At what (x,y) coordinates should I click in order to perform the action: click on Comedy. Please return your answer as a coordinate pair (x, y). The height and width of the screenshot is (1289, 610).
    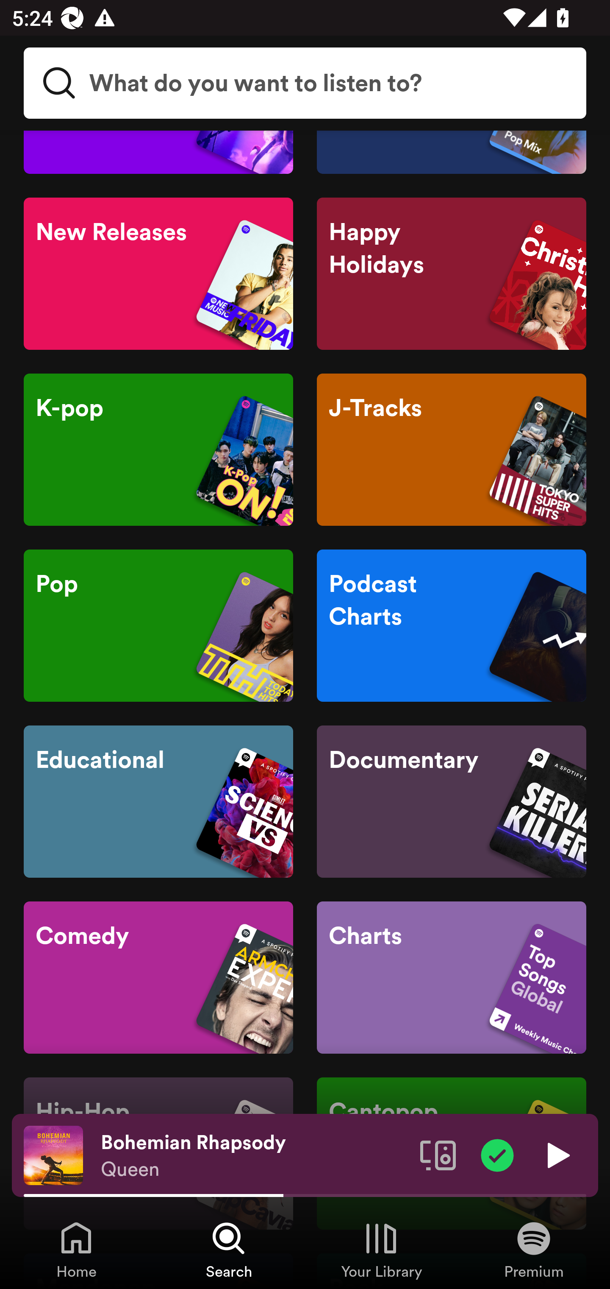
    Looking at the image, I should click on (158, 977).